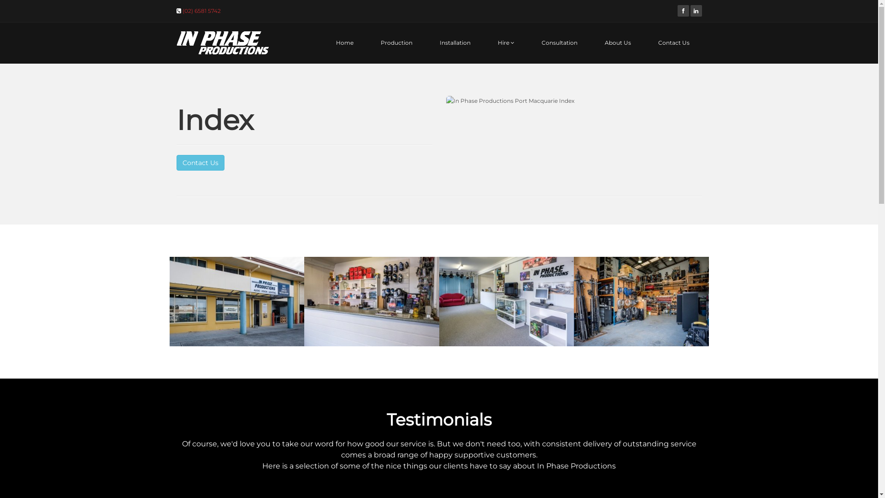 The image size is (885, 498). I want to click on Contact Us, so click(200, 163).